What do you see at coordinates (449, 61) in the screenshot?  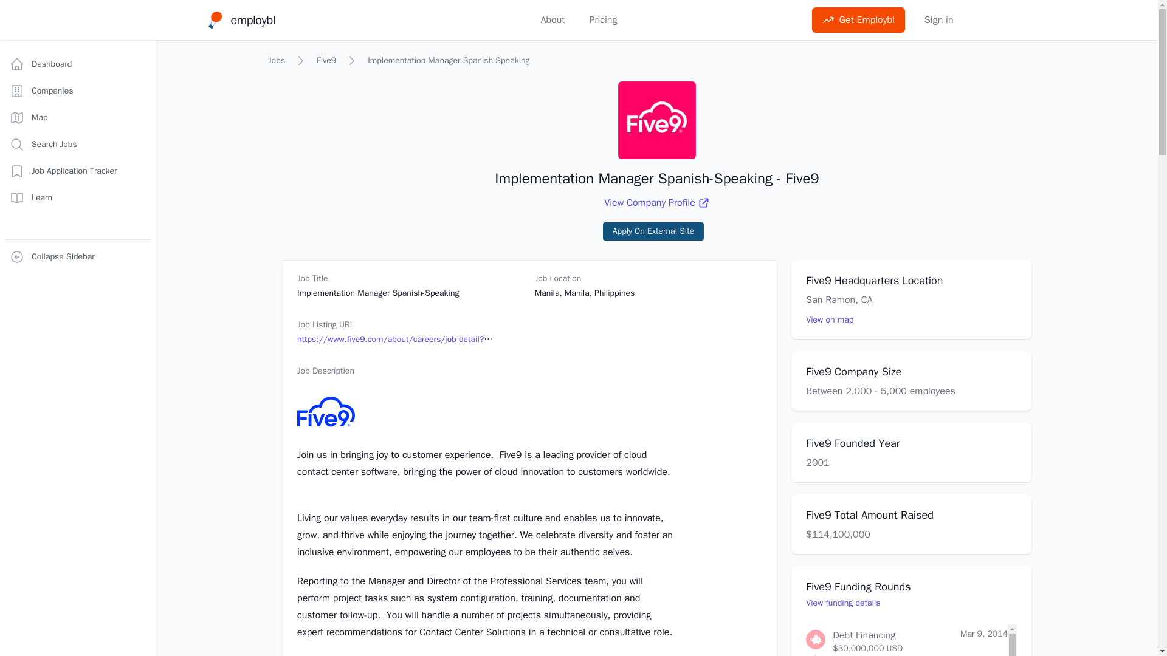 I see `Sign in` at bounding box center [449, 61].